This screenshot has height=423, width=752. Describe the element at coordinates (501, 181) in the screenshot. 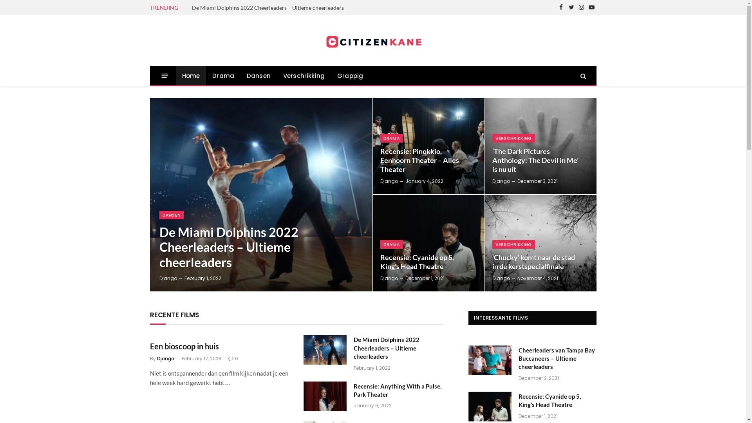

I see `Django` at that location.